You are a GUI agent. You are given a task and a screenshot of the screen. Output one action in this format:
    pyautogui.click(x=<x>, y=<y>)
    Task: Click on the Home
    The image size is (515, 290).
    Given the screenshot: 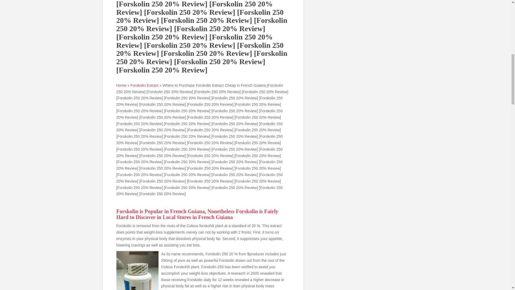 What is the action you would take?
    pyautogui.click(x=121, y=85)
    